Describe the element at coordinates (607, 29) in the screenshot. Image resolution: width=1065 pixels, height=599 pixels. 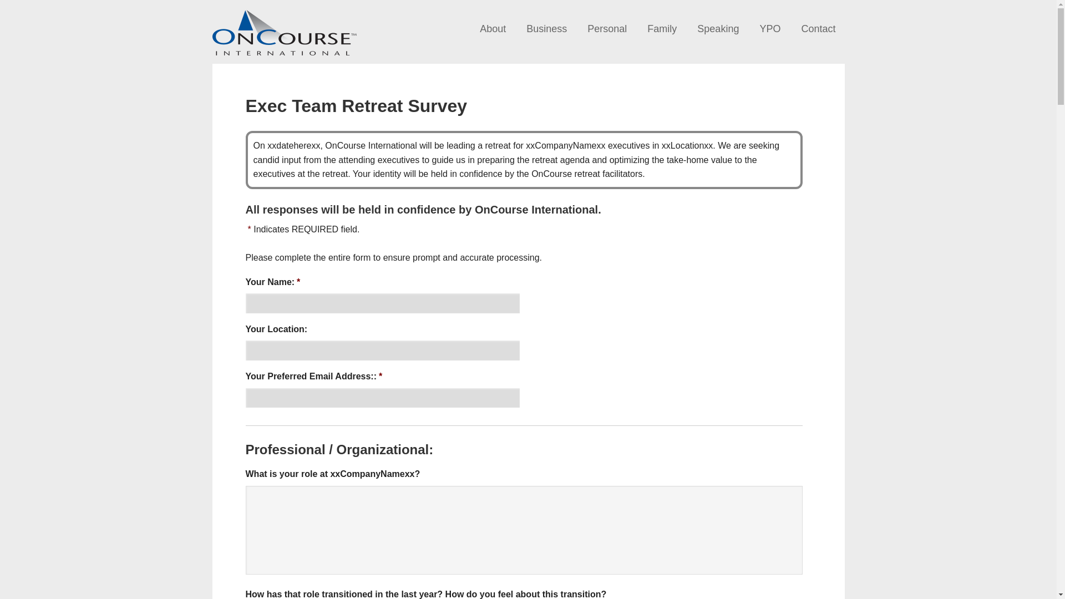
I see `Personal` at that location.